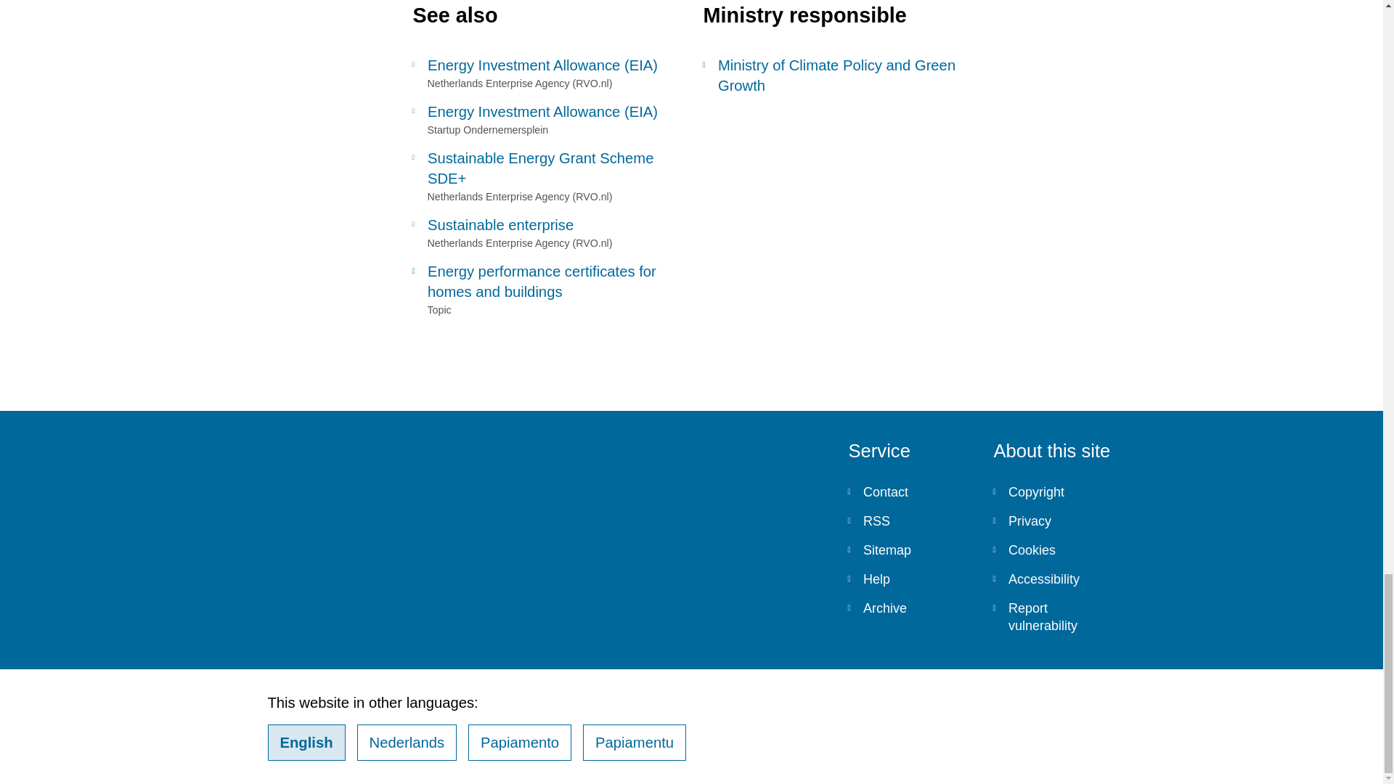  Describe the element at coordinates (836, 75) in the screenshot. I see `Ministry of Climate Policy and Green Growth` at that location.